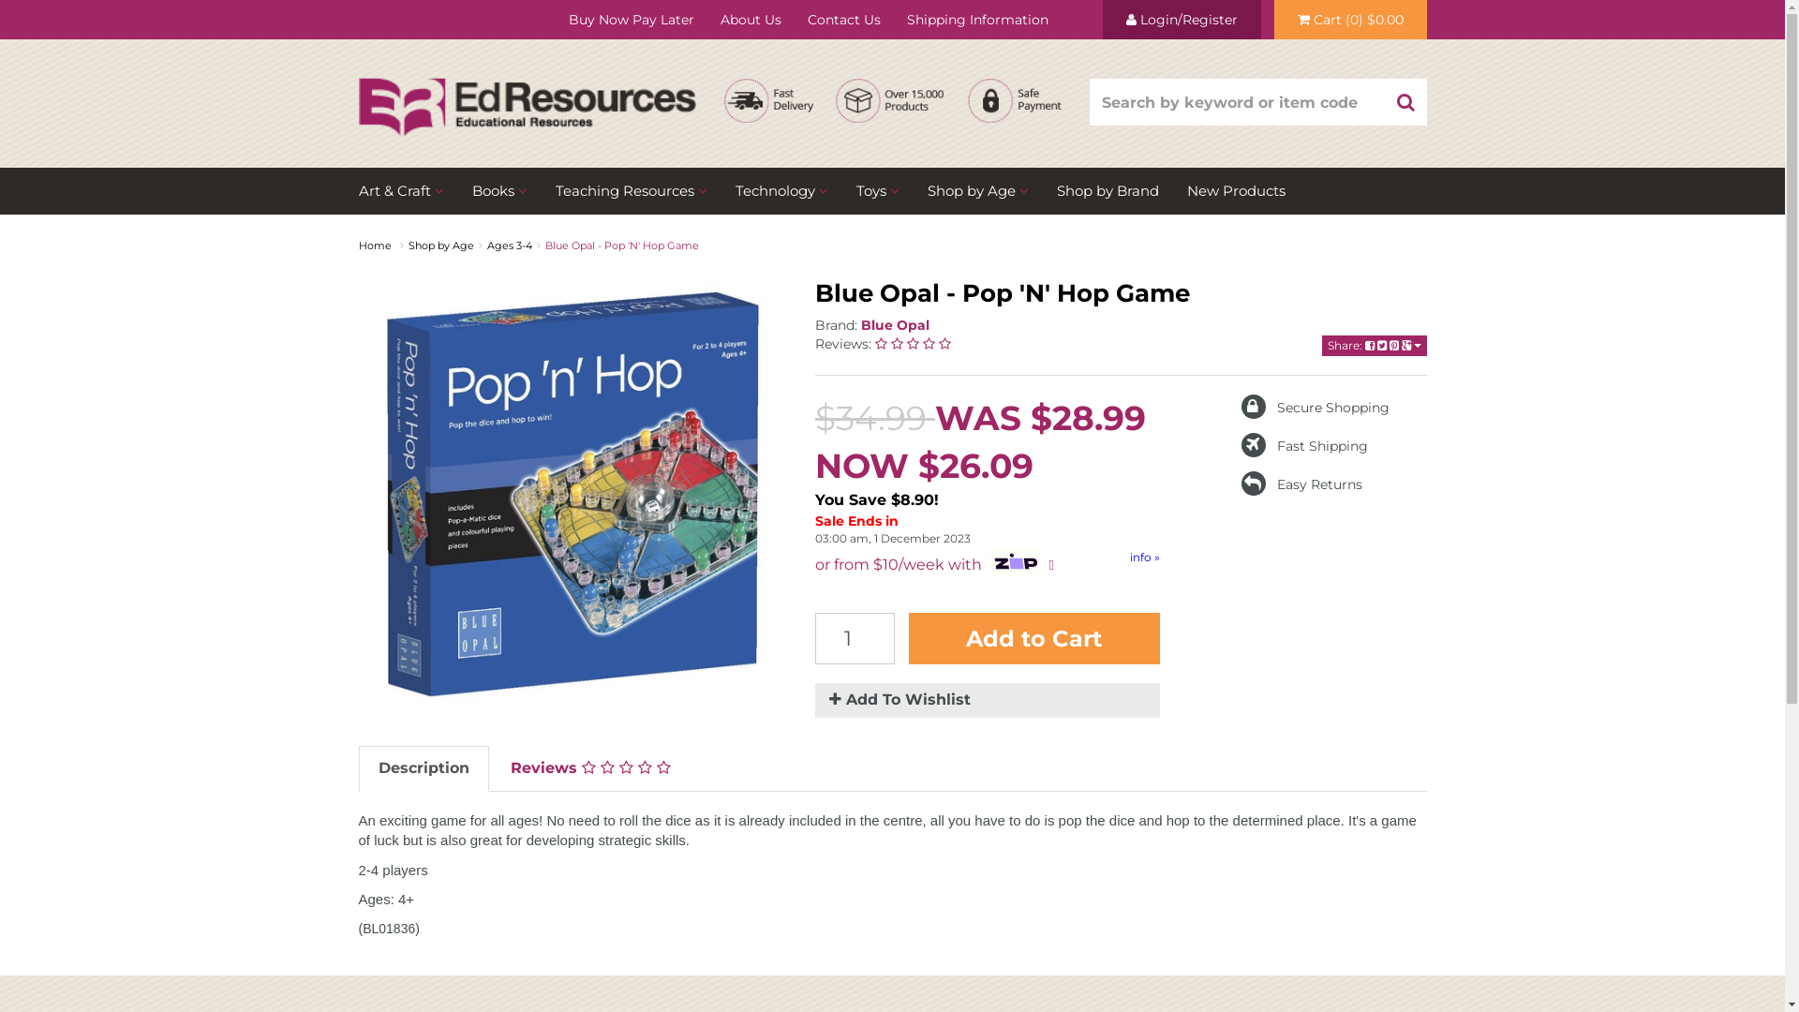 Image resolution: width=1799 pixels, height=1012 pixels. What do you see at coordinates (877, 191) in the screenshot?
I see `Toys` at bounding box center [877, 191].